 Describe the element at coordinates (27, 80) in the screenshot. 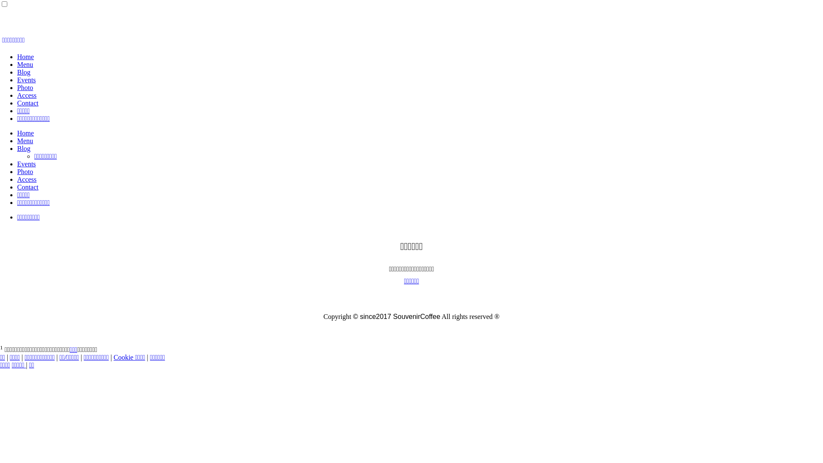

I see `Events` at that location.